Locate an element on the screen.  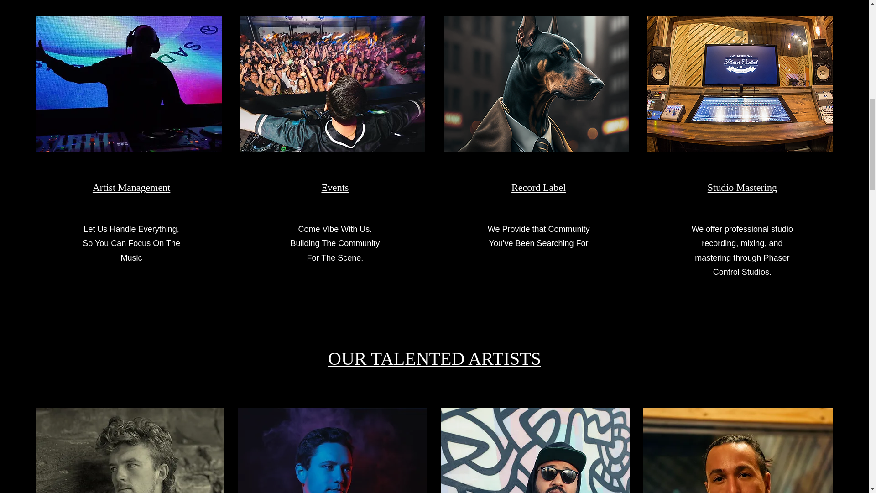
Artist Management is located at coordinates (131, 187).